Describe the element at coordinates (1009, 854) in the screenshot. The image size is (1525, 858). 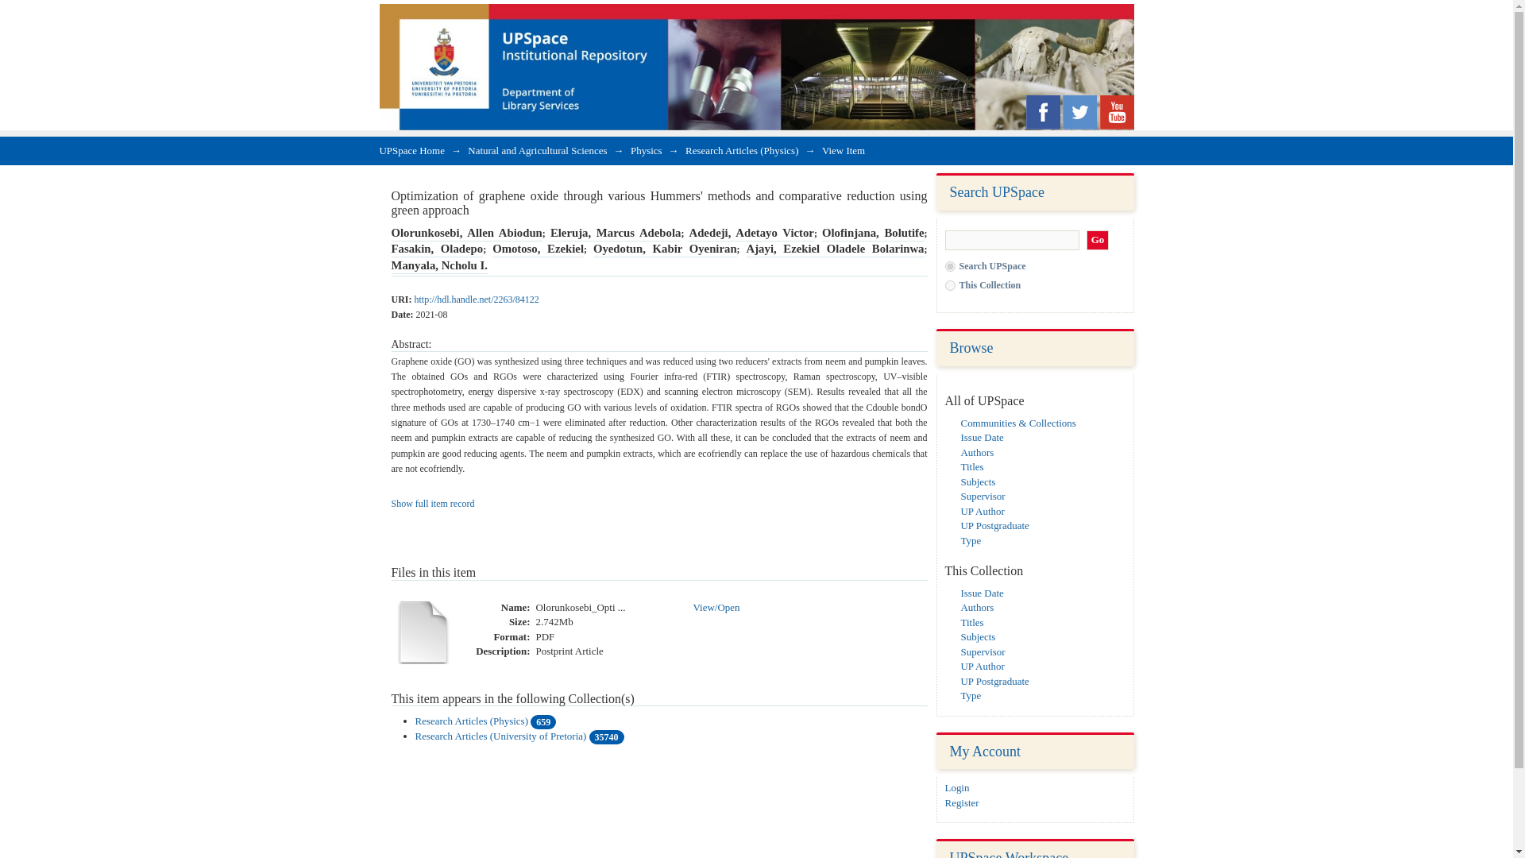
I see `UPSpace Workspace` at that location.